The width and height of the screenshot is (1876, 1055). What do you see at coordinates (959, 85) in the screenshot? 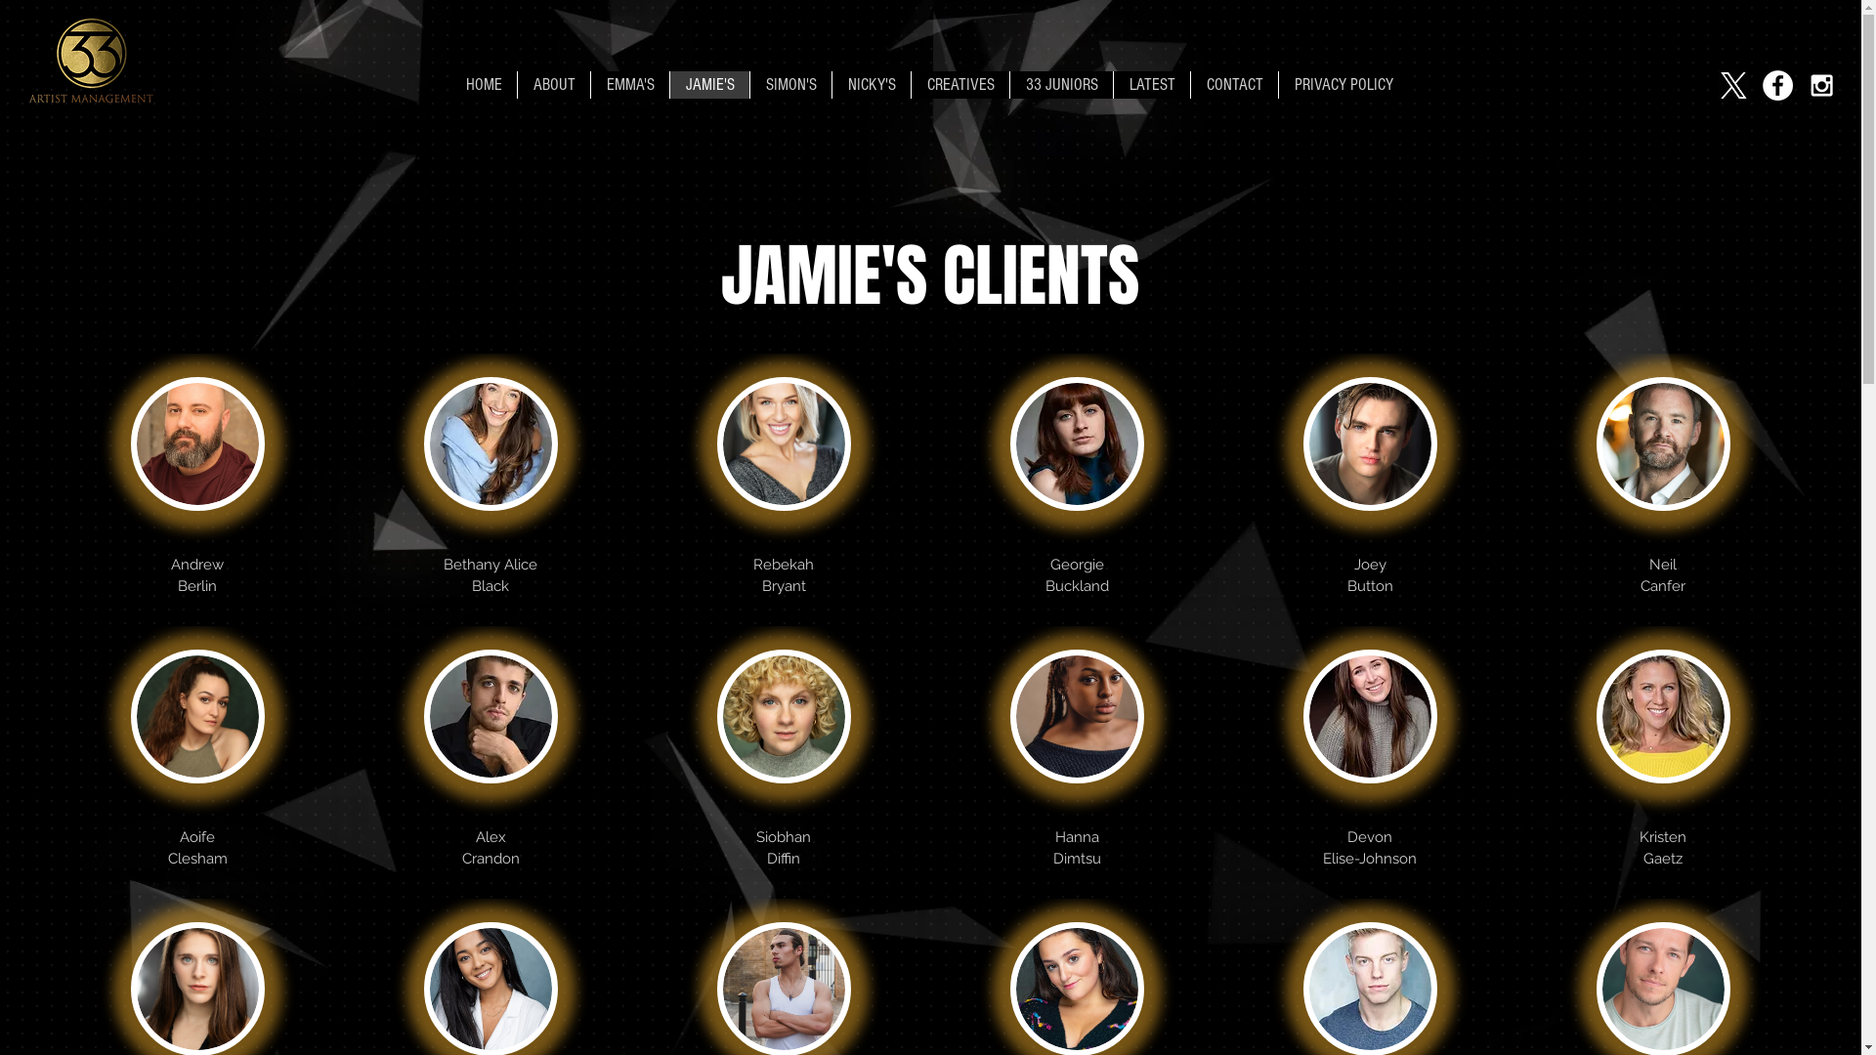
I see `CREATIVES` at bounding box center [959, 85].